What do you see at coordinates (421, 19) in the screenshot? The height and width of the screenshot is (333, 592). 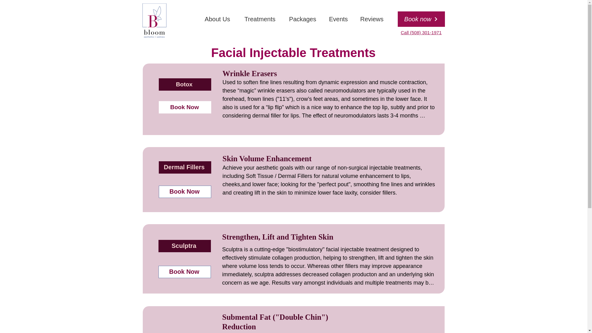 I see `Book now` at bounding box center [421, 19].